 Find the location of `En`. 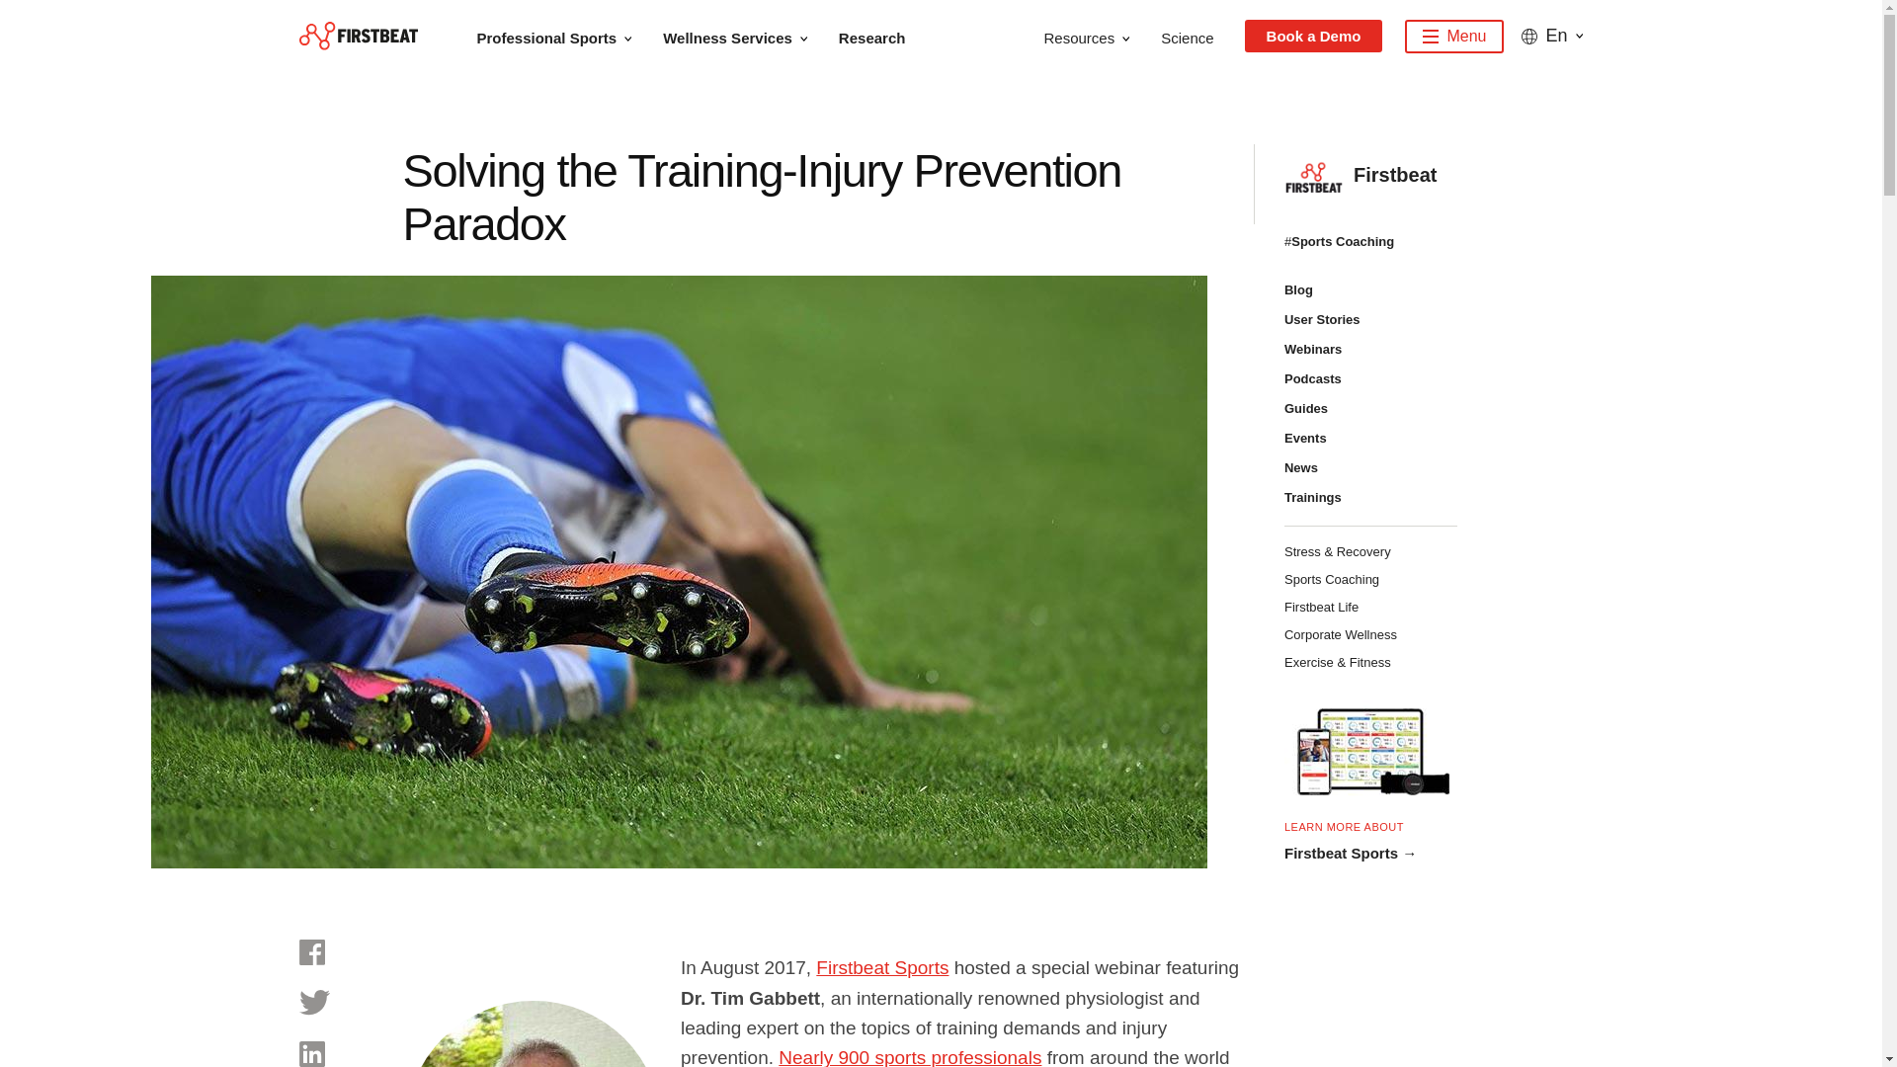

En is located at coordinates (1551, 36).